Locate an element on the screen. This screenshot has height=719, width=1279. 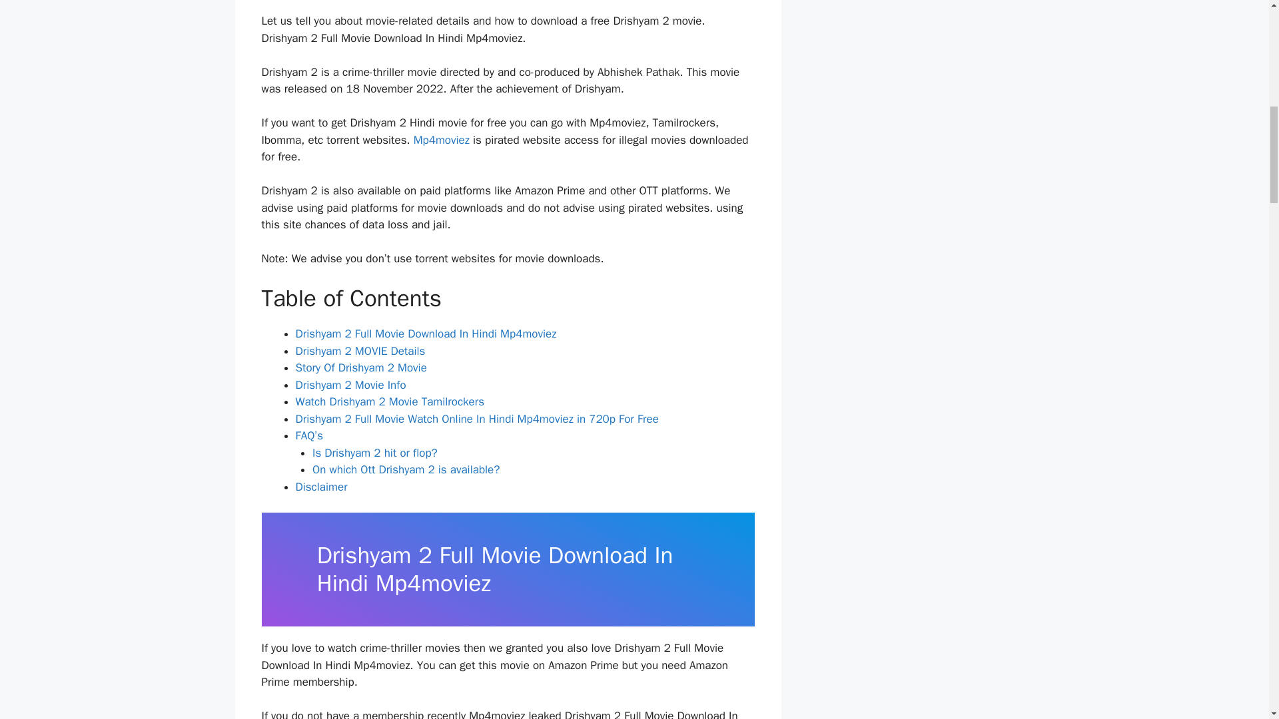
Drishyam 2 MOVIE Details is located at coordinates (360, 351).